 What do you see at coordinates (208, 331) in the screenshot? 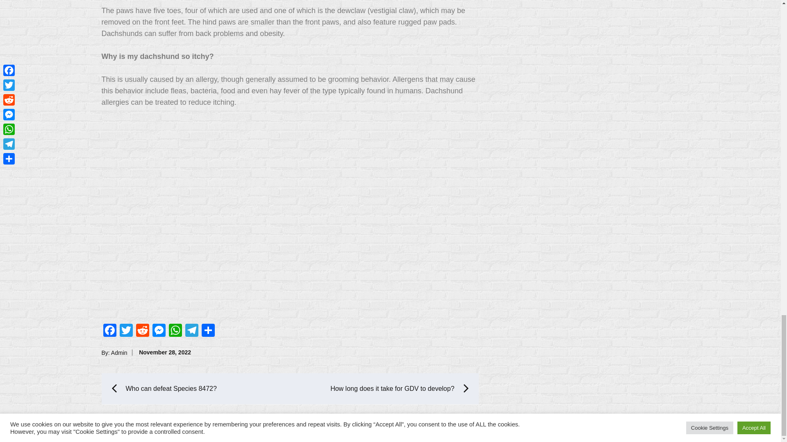
I see `Share` at bounding box center [208, 331].